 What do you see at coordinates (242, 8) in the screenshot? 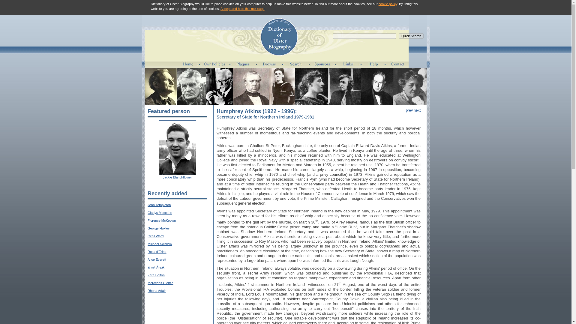
I see `Accept and hide this message` at bounding box center [242, 8].